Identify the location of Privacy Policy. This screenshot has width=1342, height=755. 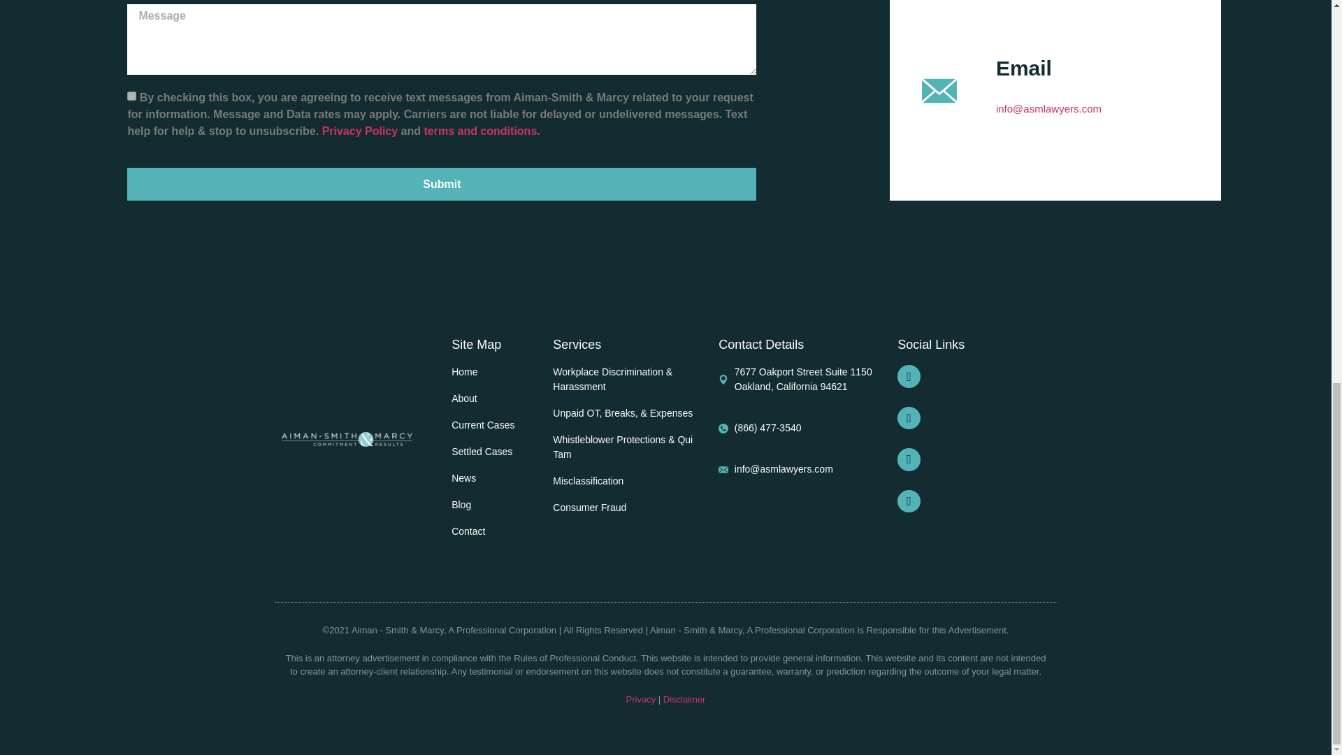
(361, 131).